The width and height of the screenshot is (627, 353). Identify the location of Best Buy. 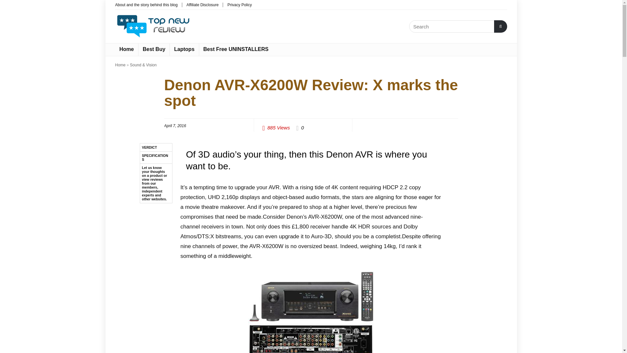
(154, 49).